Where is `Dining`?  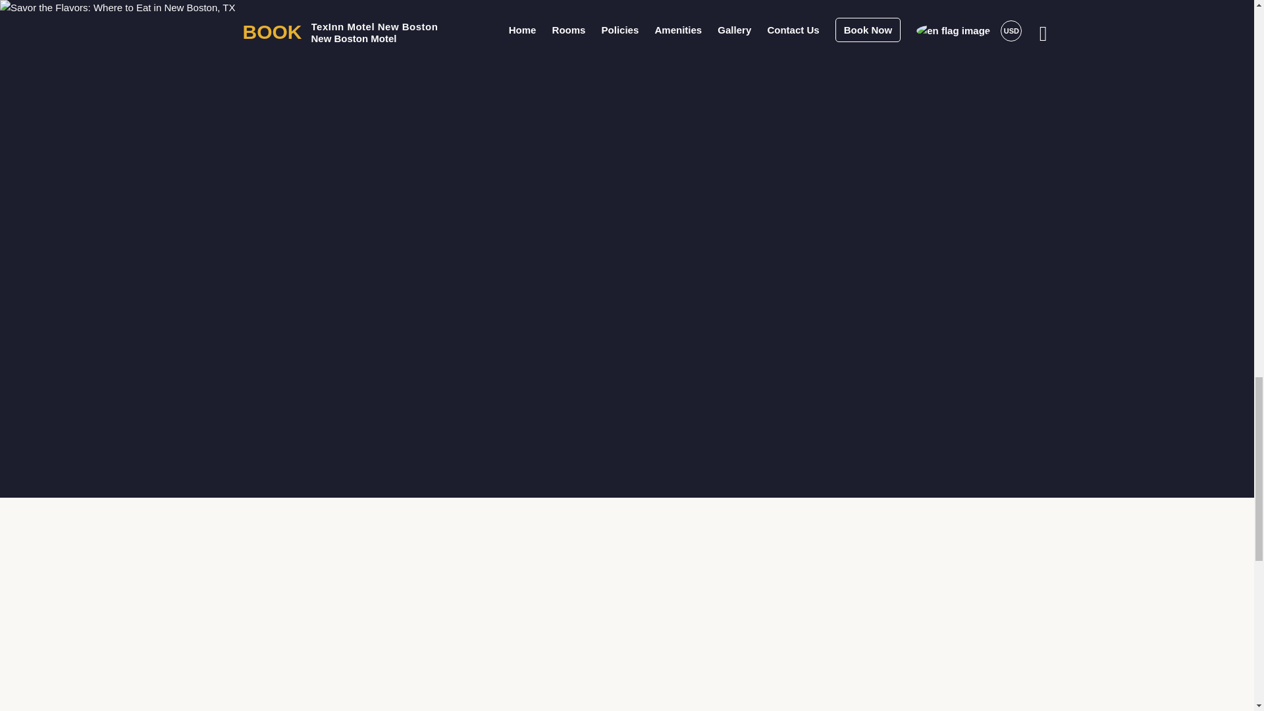 Dining is located at coordinates (487, 142).